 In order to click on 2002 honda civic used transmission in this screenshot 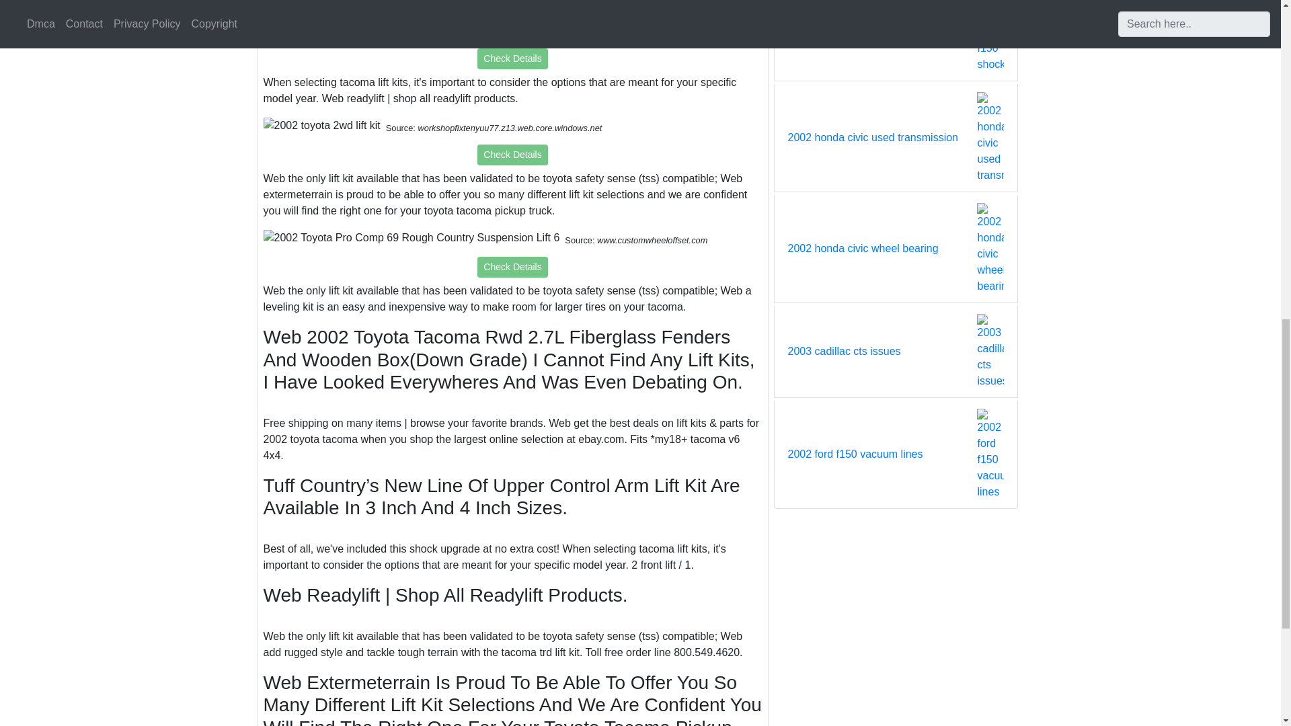, I will do `click(873, 138)`.